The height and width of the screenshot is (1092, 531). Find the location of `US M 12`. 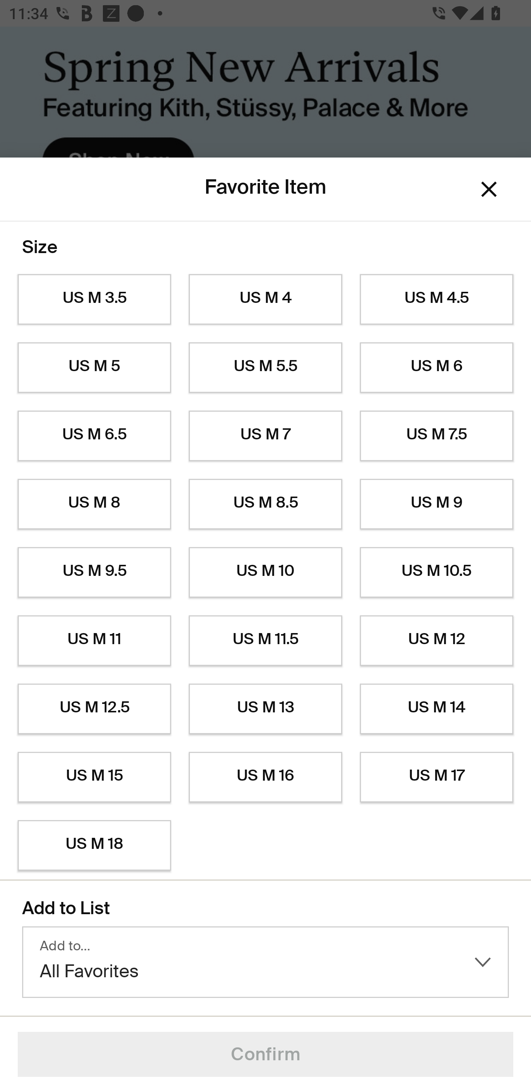

US M 12 is located at coordinates (437, 640).